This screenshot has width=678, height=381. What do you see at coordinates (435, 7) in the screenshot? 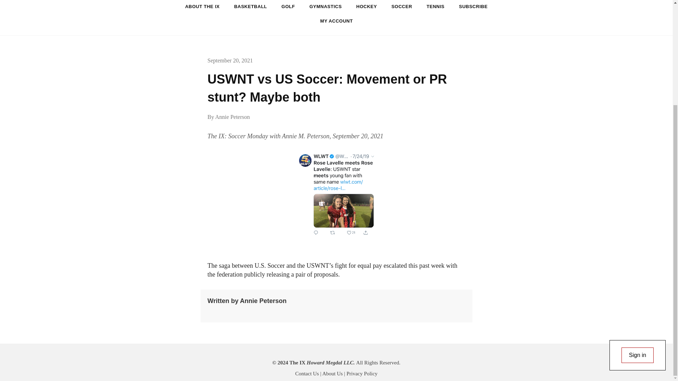
I see `TENNIS` at bounding box center [435, 7].